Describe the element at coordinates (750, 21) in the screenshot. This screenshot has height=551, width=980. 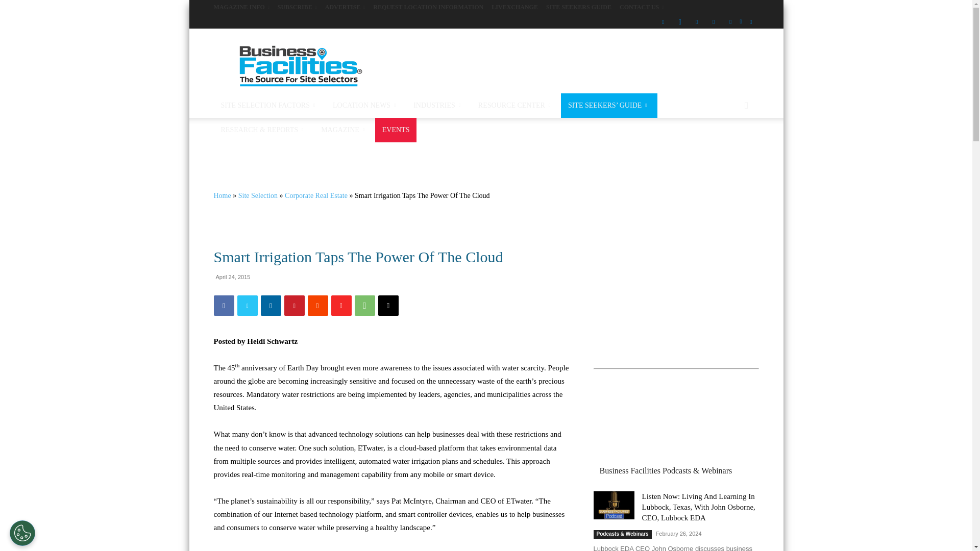
I see `Youtube` at that location.